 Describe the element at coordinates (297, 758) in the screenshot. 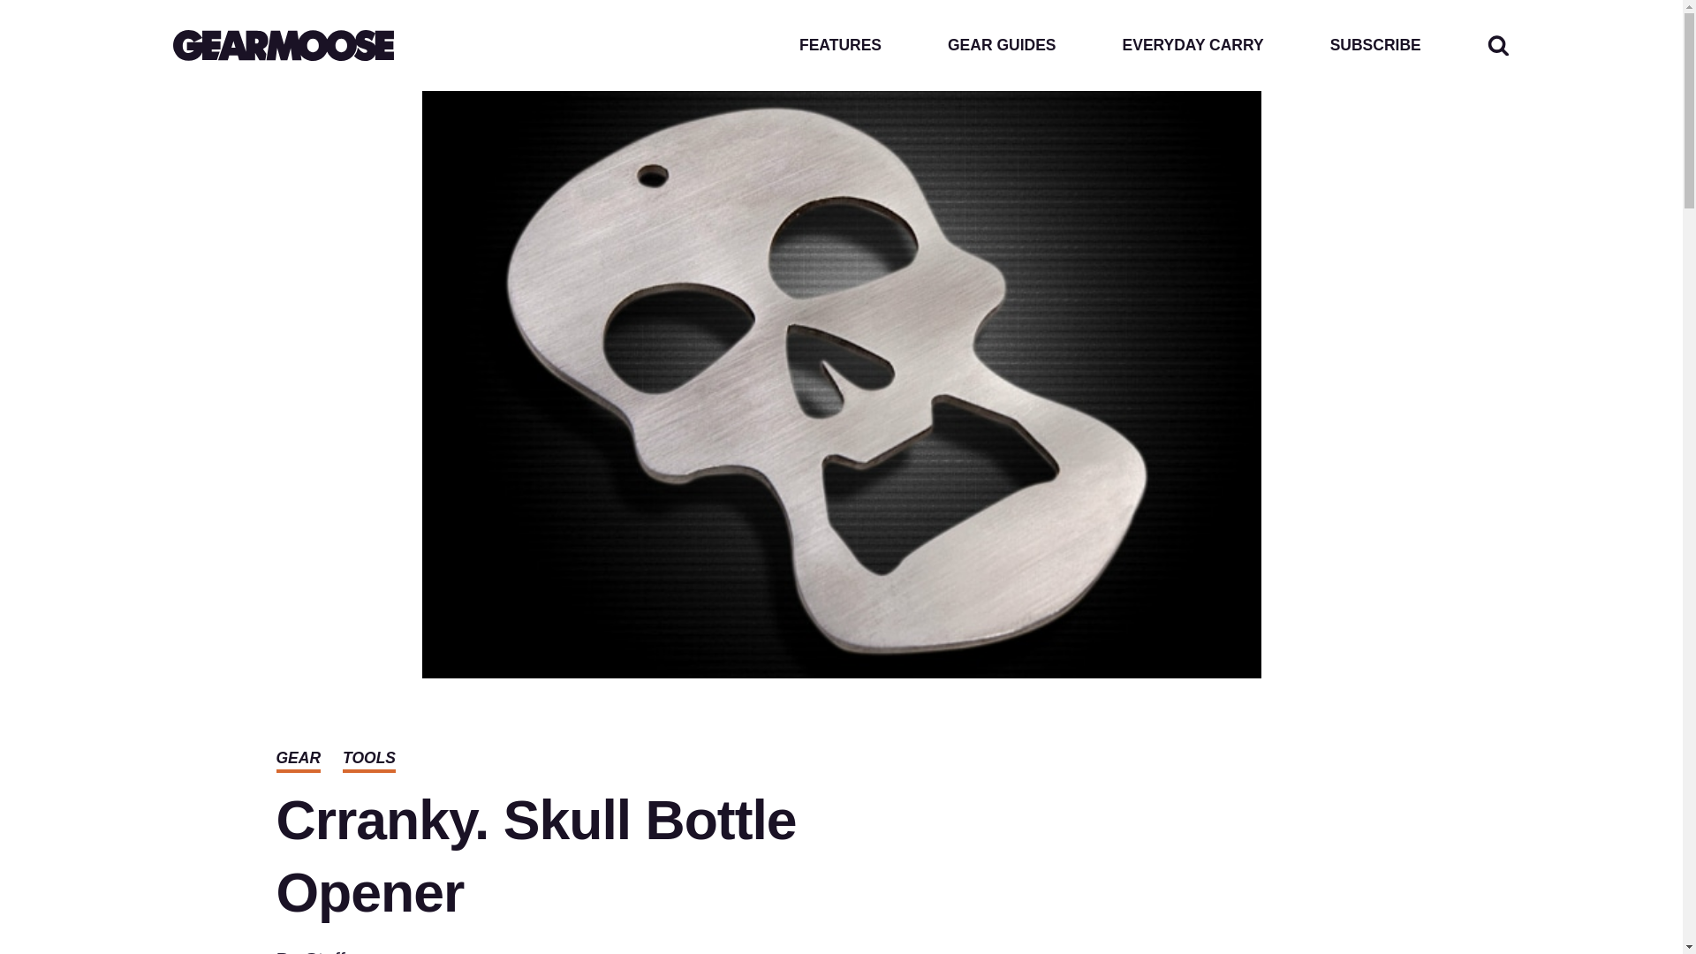

I see `GEAR` at that location.